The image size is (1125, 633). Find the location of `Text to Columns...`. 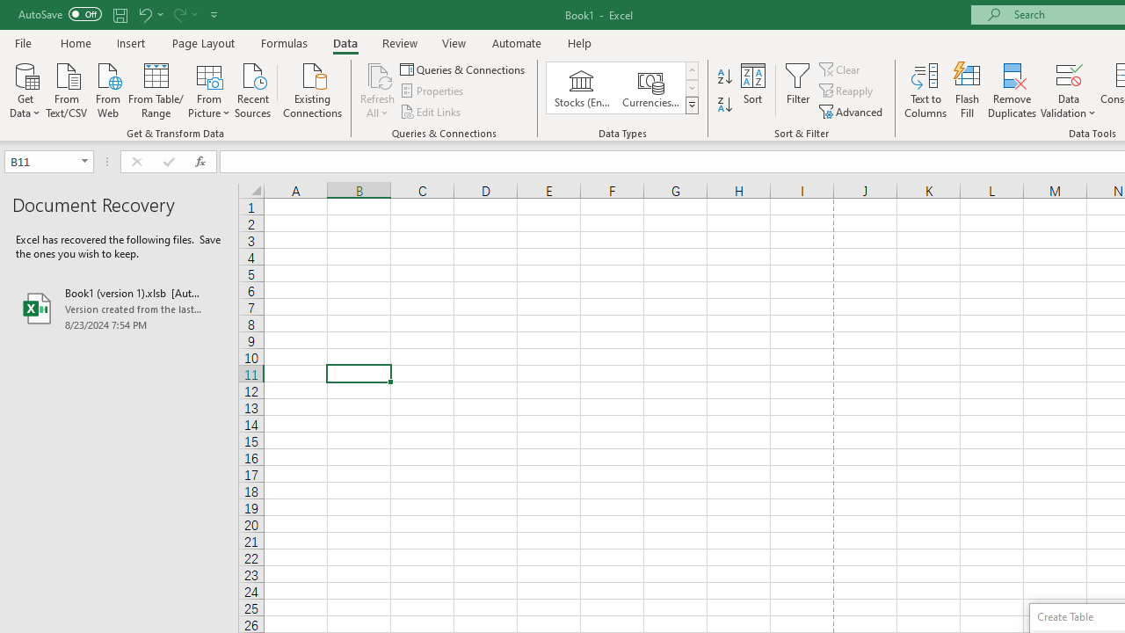

Text to Columns... is located at coordinates (925, 90).